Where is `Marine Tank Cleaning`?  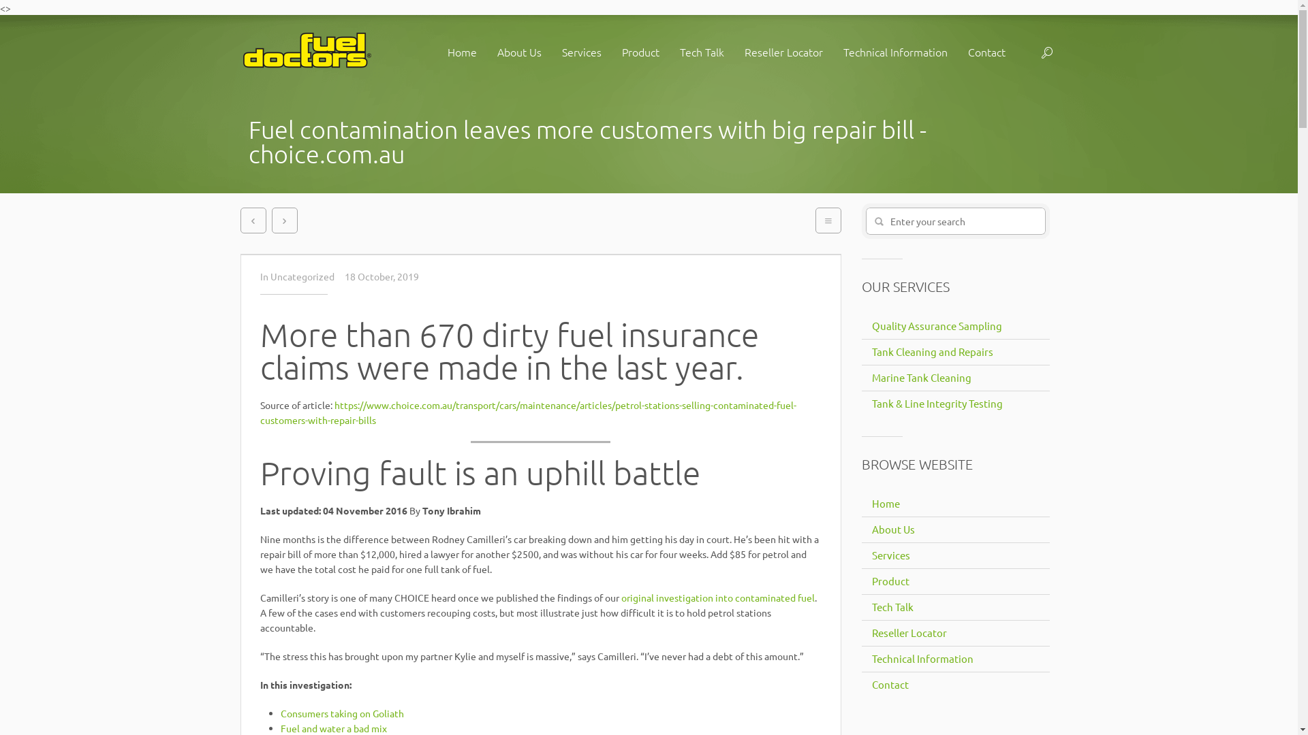
Marine Tank Cleaning is located at coordinates (920, 378).